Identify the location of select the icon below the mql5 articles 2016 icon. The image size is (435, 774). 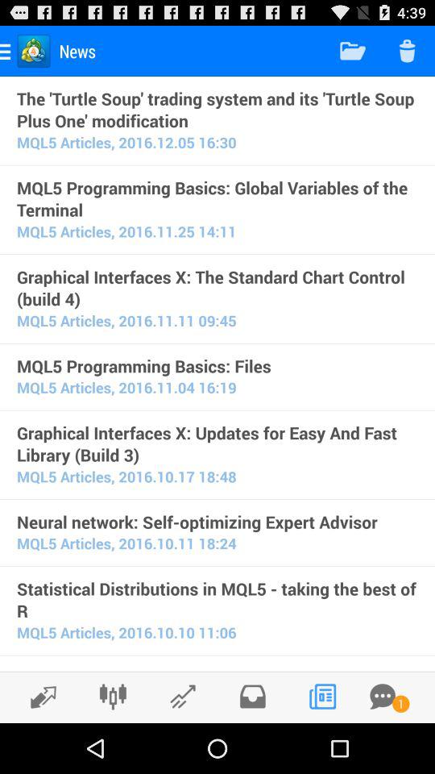
(217, 668).